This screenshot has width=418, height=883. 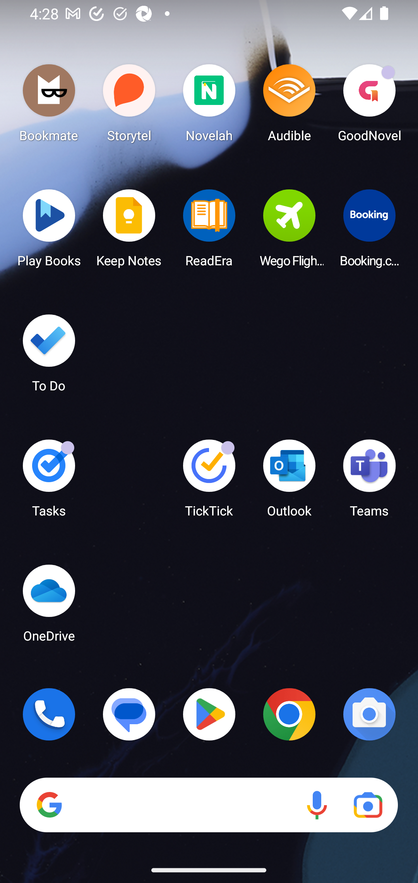 What do you see at coordinates (209, 231) in the screenshot?
I see `ReadEra` at bounding box center [209, 231].